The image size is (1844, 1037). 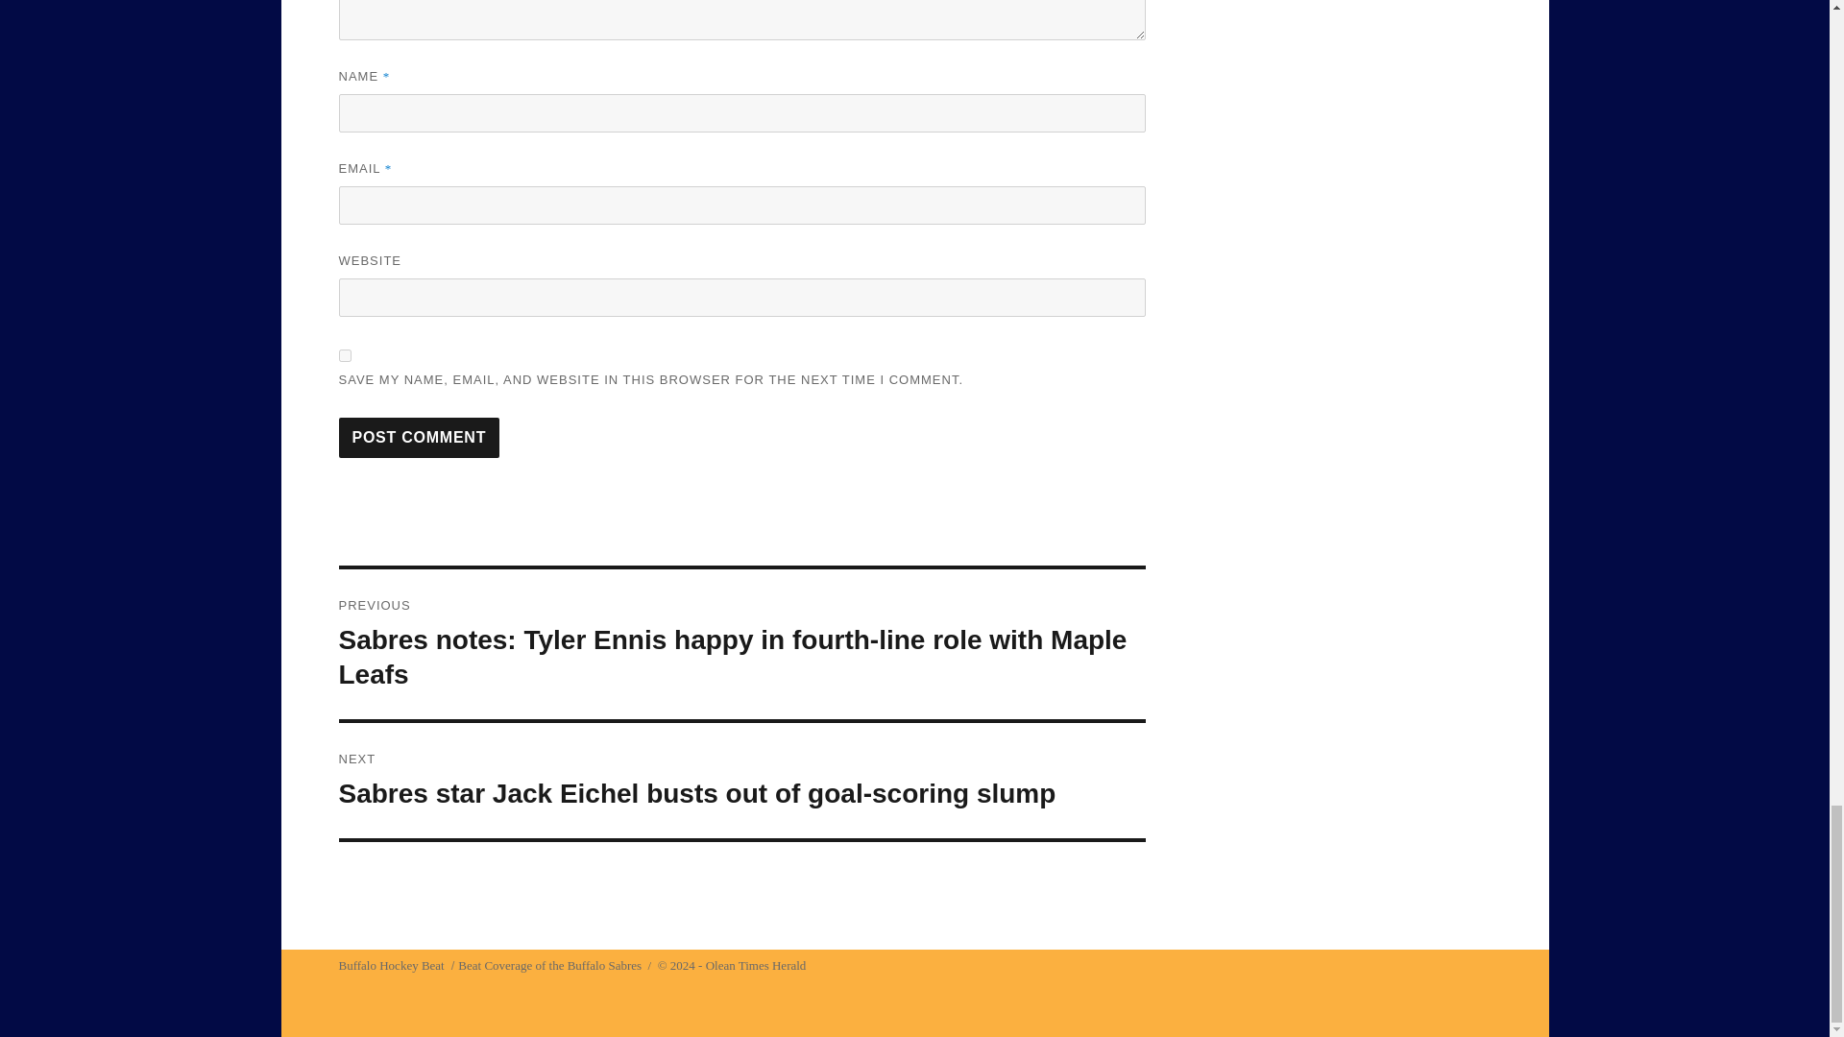 I want to click on Post Comment, so click(x=419, y=438).